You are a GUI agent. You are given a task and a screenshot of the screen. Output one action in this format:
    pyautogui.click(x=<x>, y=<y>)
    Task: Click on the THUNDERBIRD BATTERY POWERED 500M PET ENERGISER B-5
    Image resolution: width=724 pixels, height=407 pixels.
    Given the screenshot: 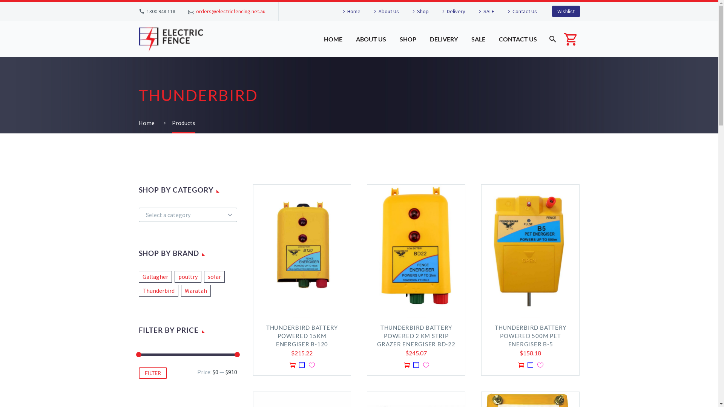 What is the action you would take?
    pyautogui.click(x=531, y=336)
    